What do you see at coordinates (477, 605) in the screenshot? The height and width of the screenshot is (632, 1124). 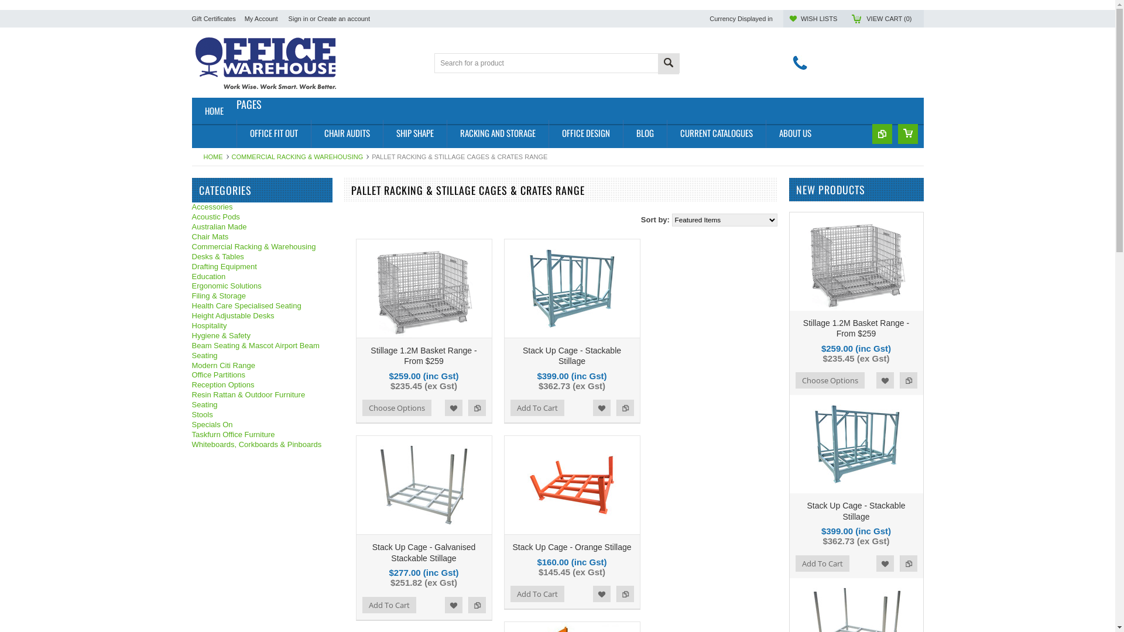 I see `Add to Compare` at bounding box center [477, 605].